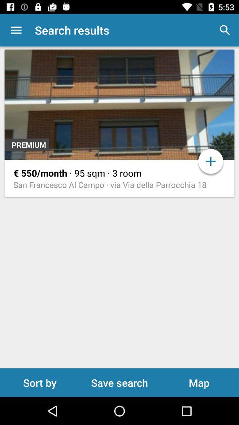 The image size is (239, 425). Describe the element at coordinates (225, 30) in the screenshot. I see `launch the item to the right of the search results item` at that location.